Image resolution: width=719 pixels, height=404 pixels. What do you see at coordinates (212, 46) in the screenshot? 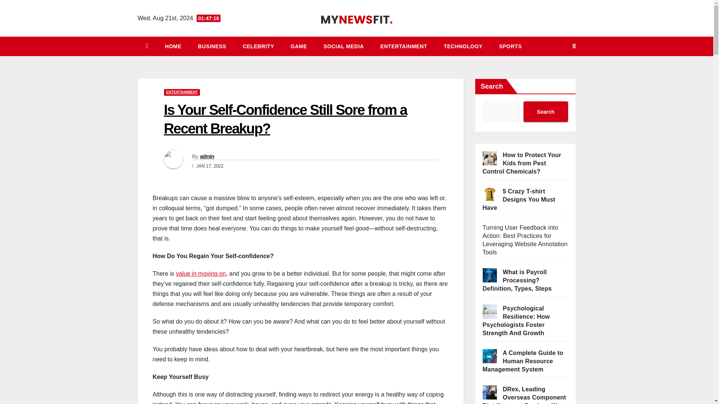
I see `Business` at bounding box center [212, 46].